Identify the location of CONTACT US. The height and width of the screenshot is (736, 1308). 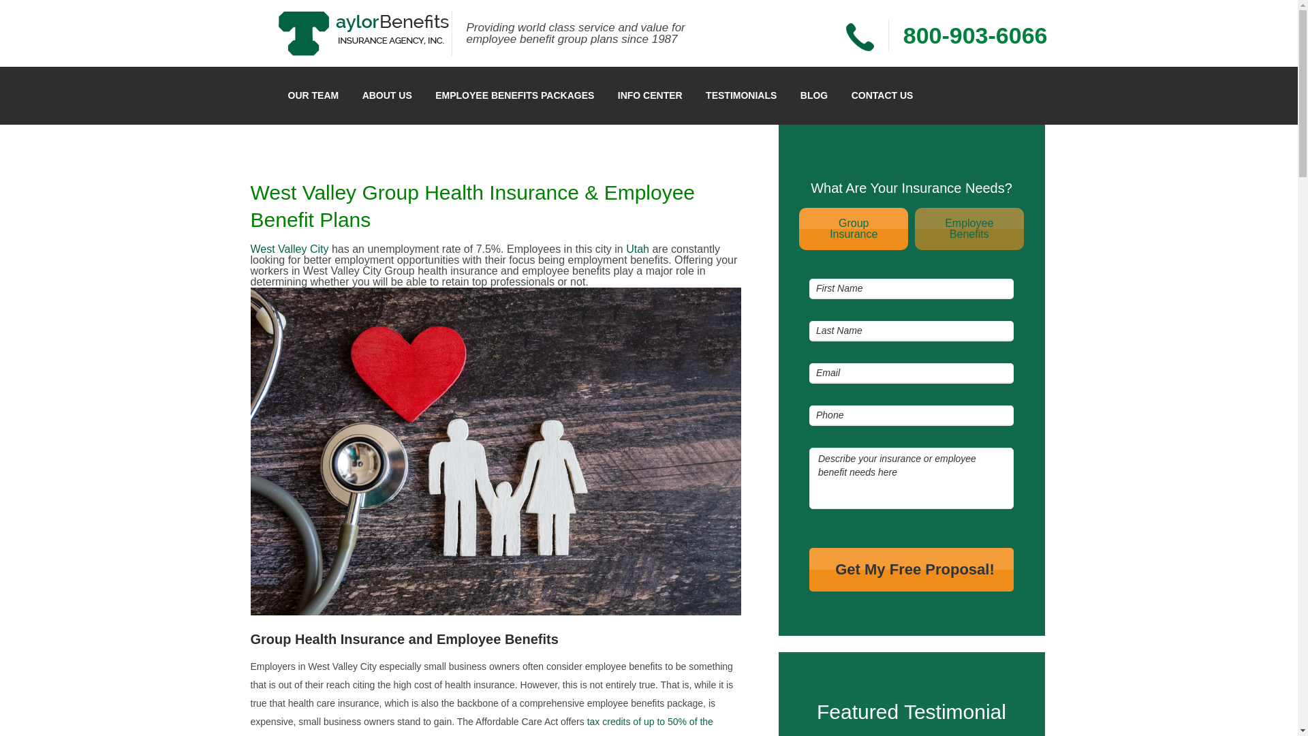
(882, 95).